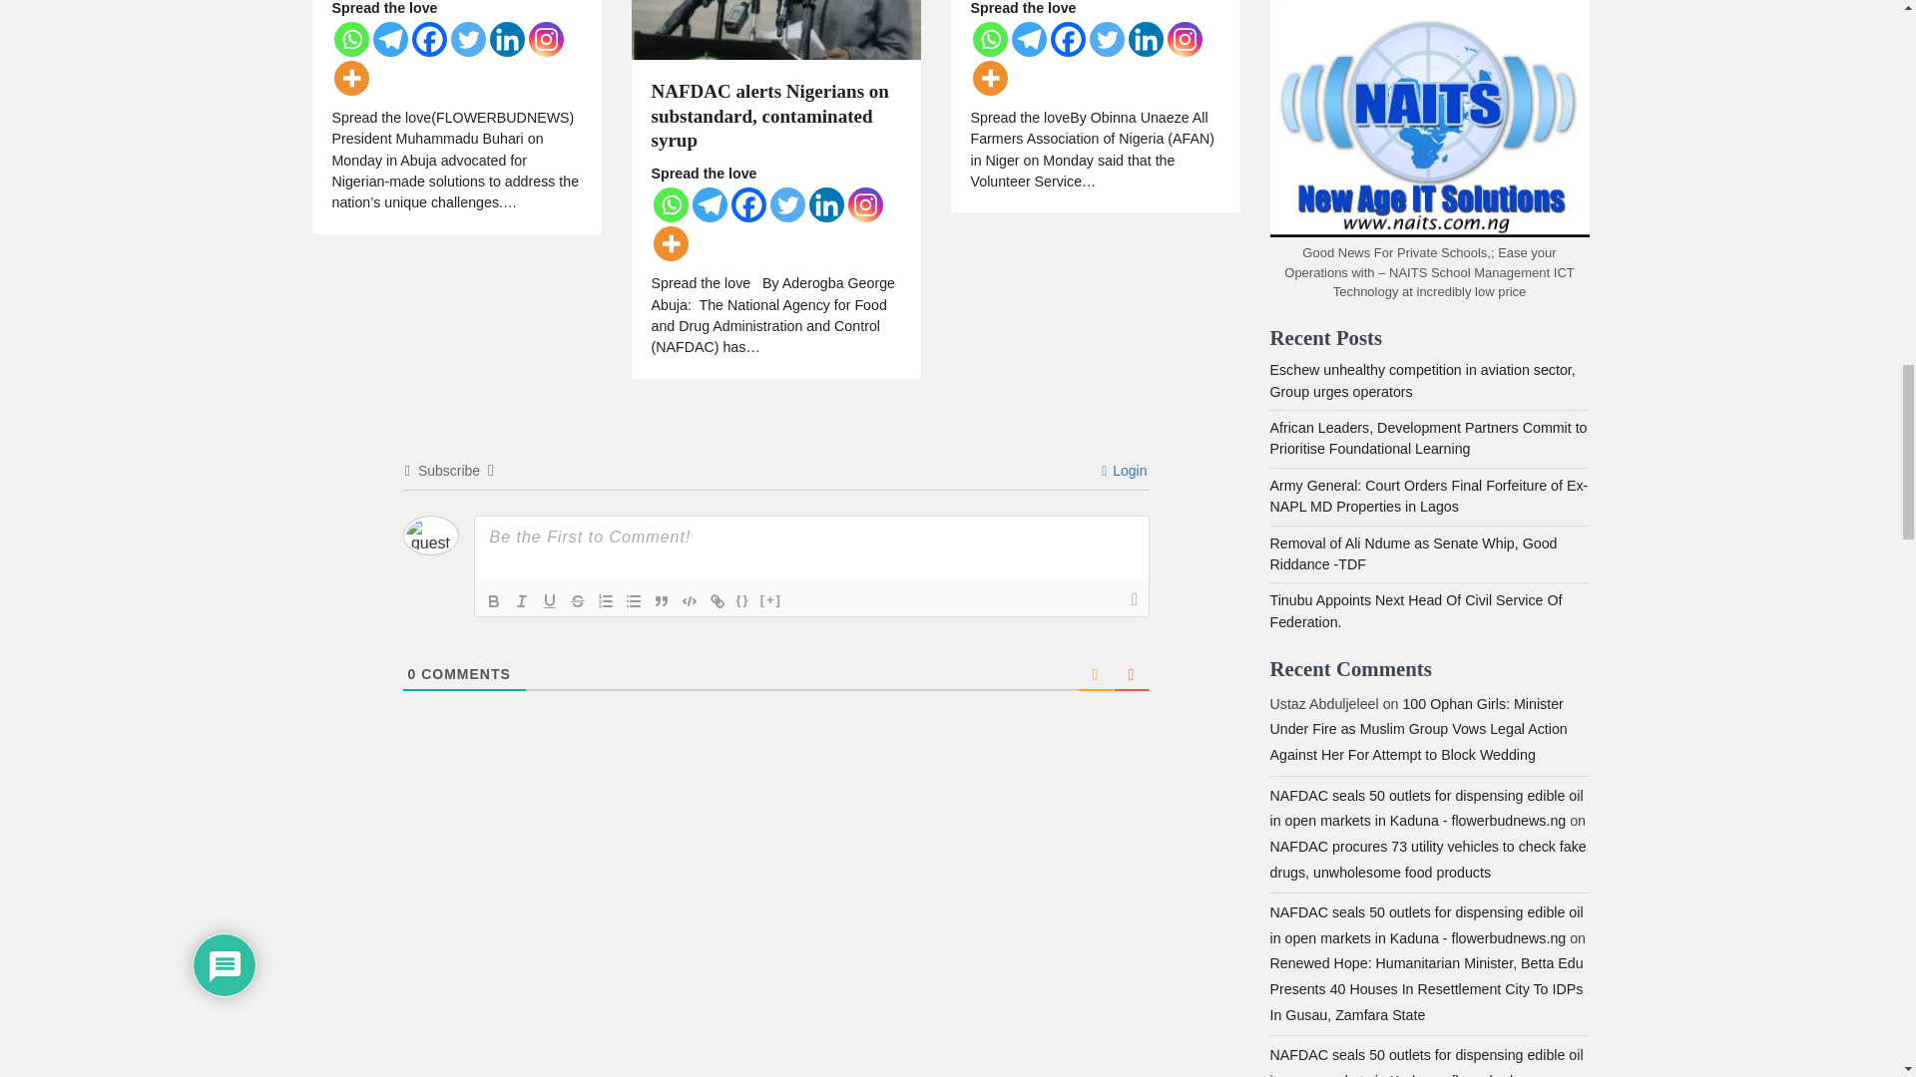 Image resolution: width=1916 pixels, height=1077 pixels. Describe the element at coordinates (429, 39) in the screenshot. I see `Facebook` at that location.